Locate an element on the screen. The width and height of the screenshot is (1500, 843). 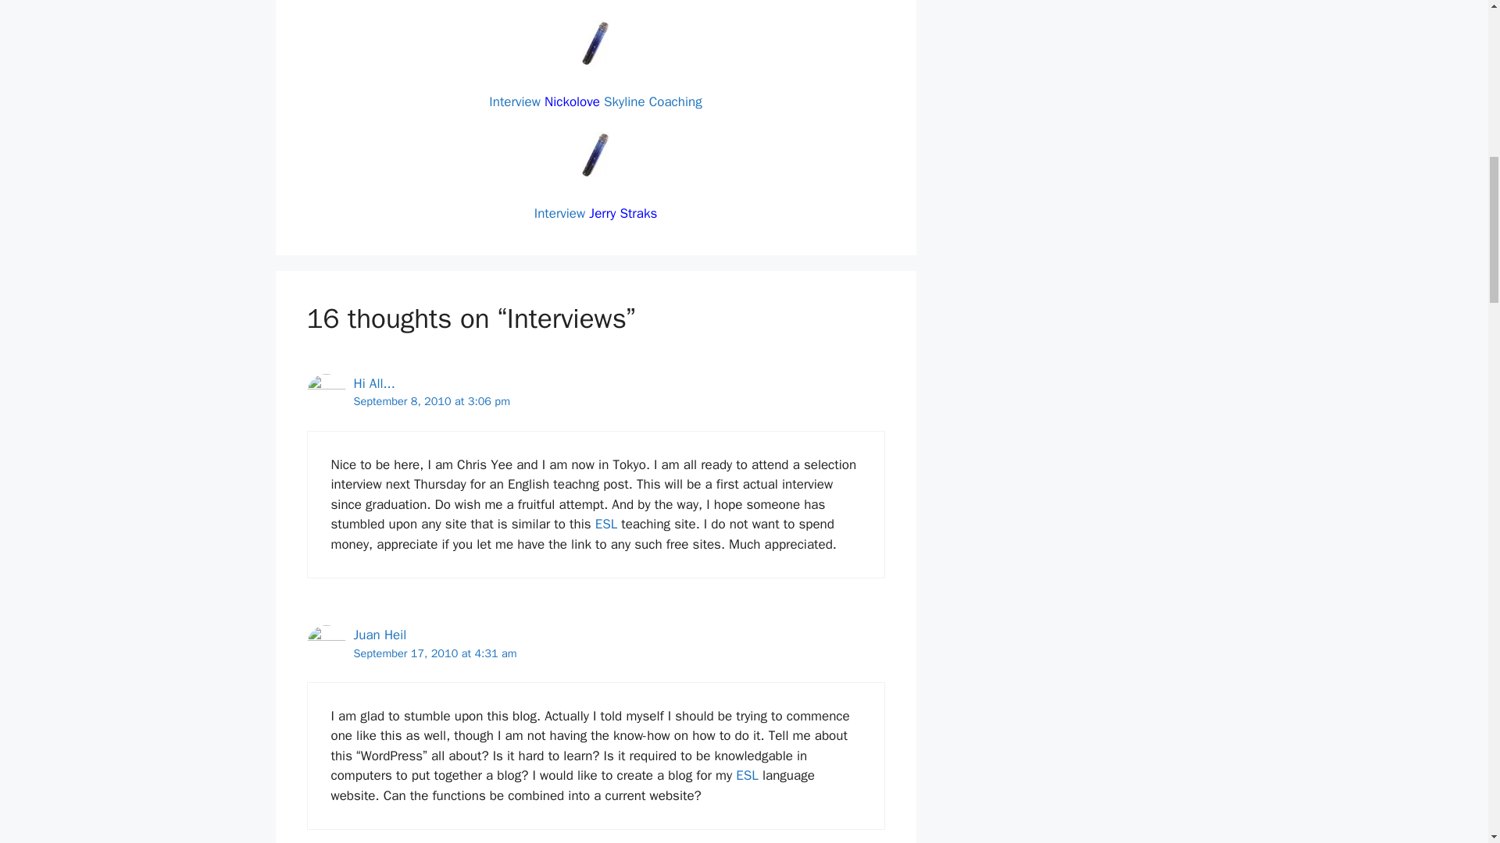
Skyline Coaching is located at coordinates (653, 101).